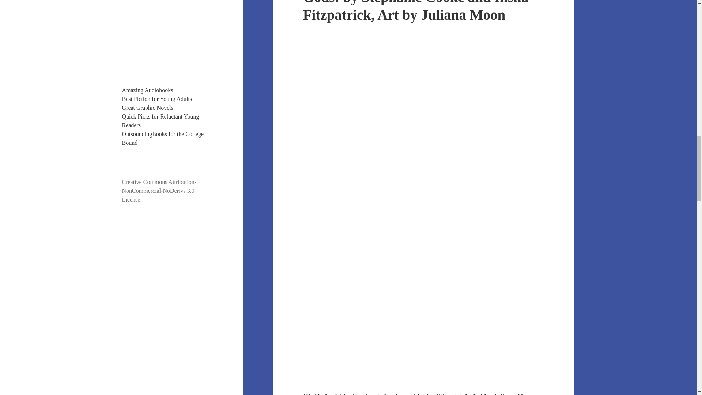 This screenshot has height=395, width=702. What do you see at coordinates (148, 90) in the screenshot?
I see `Amazing Audiobooks` at bounding box center [148, 90].